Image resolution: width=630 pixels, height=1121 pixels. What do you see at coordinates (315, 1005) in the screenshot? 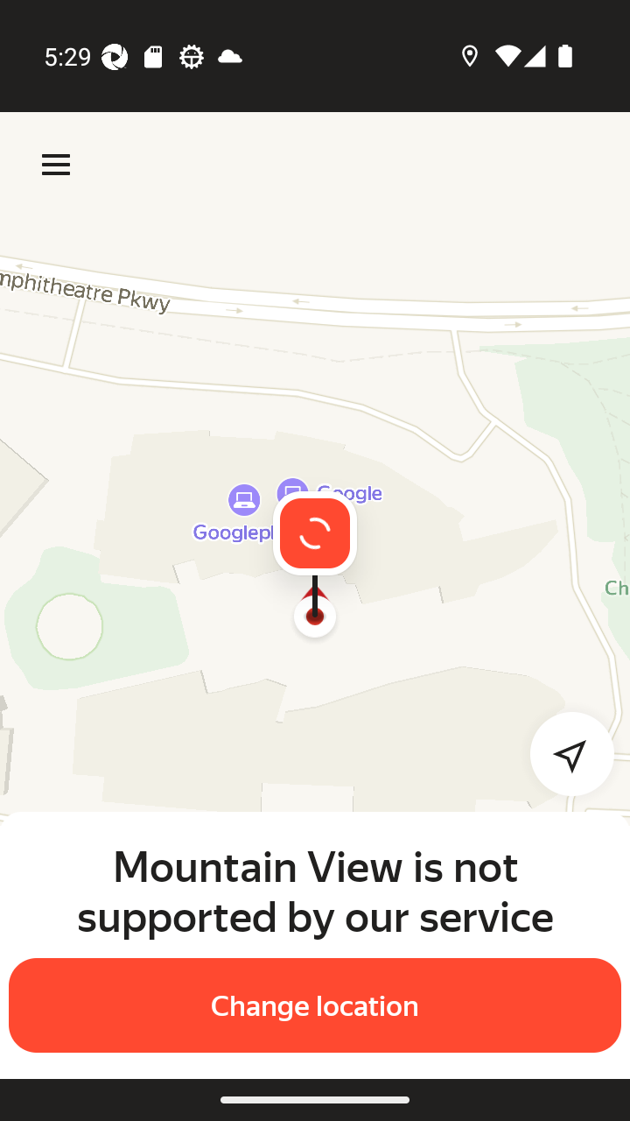
I see `Change location` at bounding box center [315, 1005].